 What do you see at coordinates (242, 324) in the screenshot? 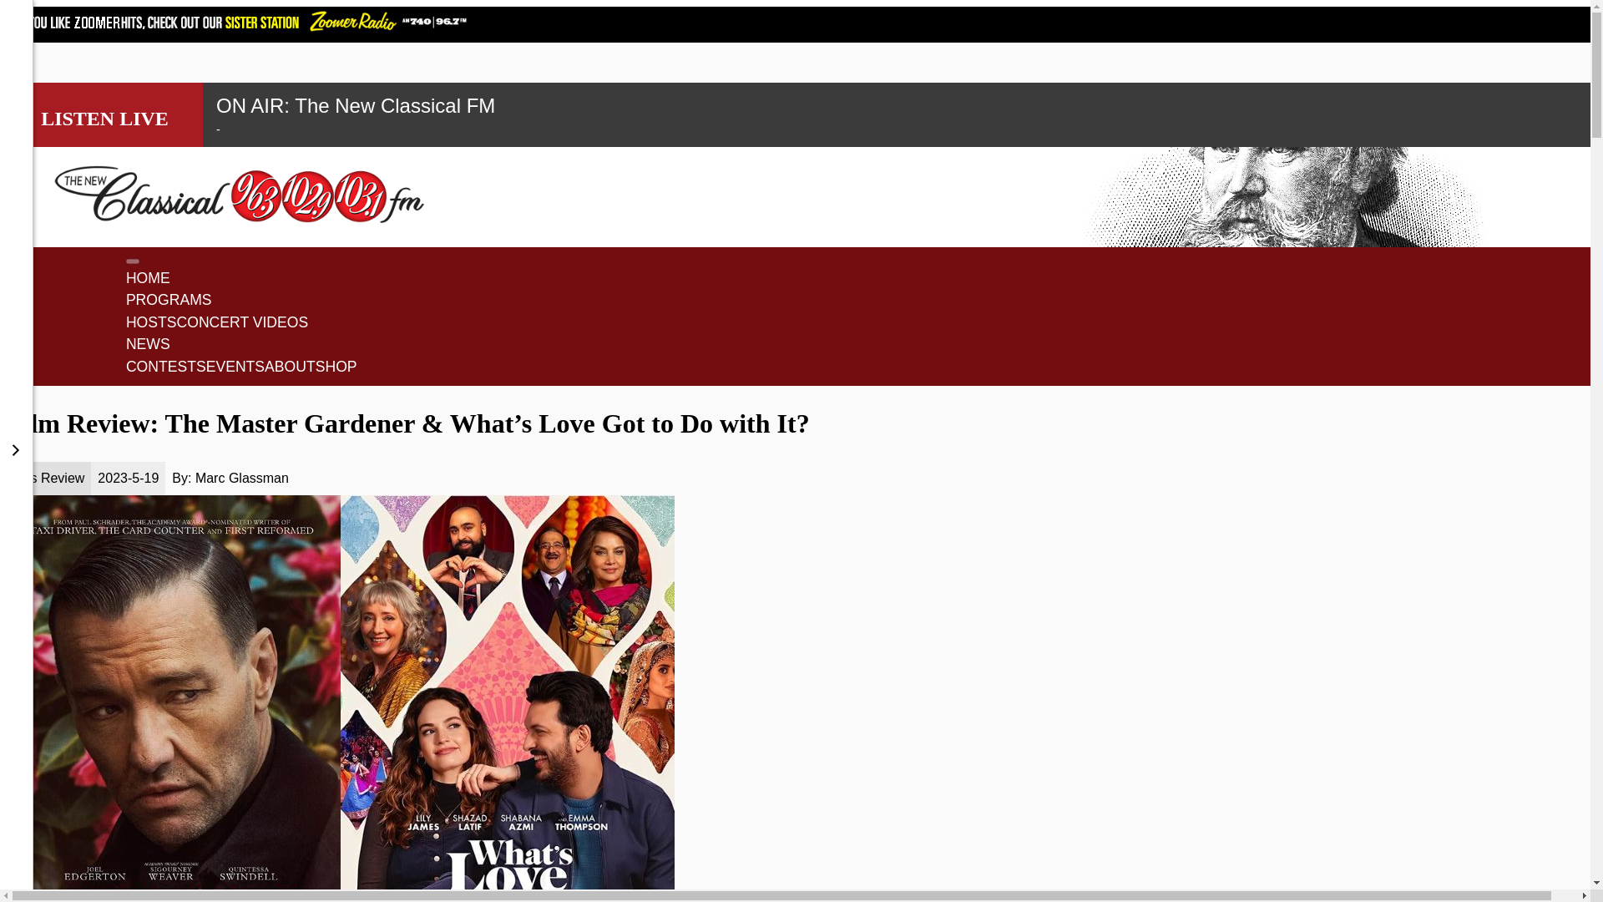
I see `CONCERT VIDEOS` at bounding box center [242, 324].